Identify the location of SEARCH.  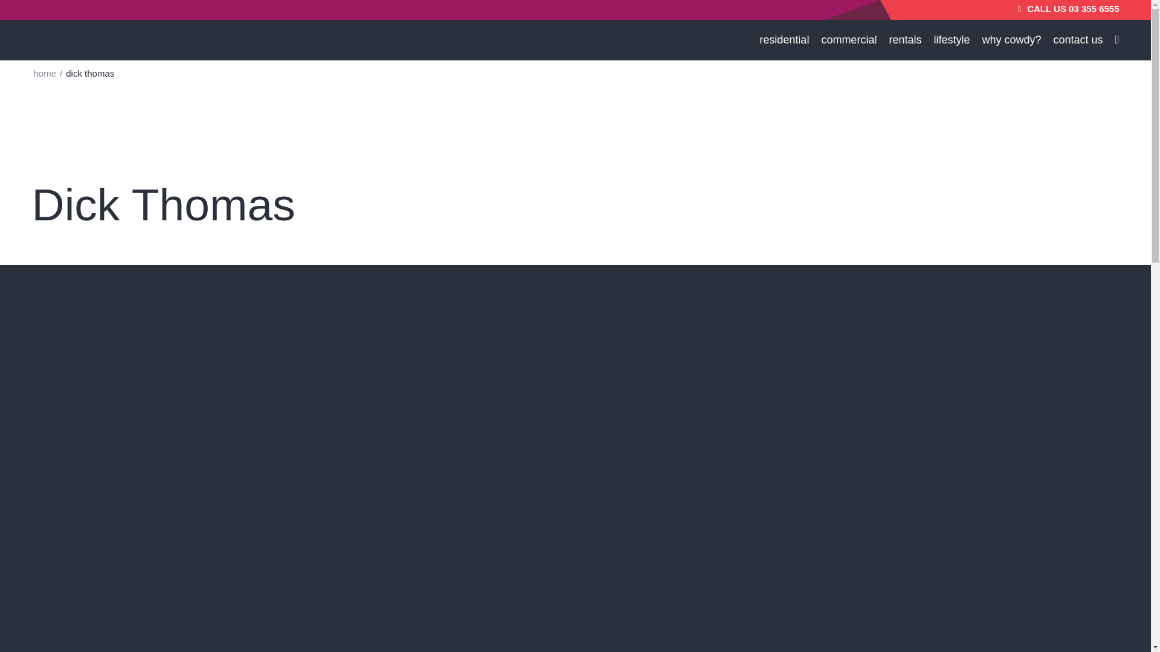
(1046, 14).